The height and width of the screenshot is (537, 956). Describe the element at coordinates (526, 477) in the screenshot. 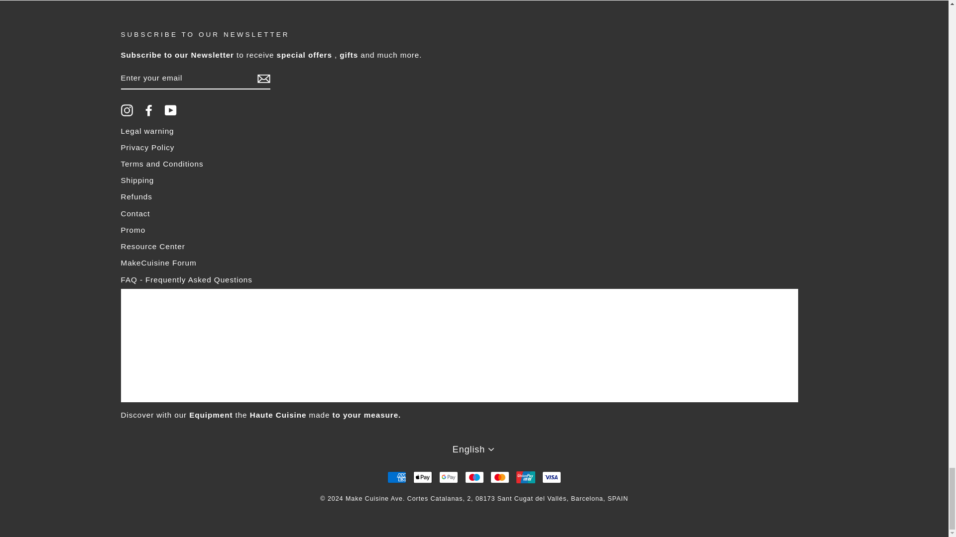

I see `Union Pay` at that location.